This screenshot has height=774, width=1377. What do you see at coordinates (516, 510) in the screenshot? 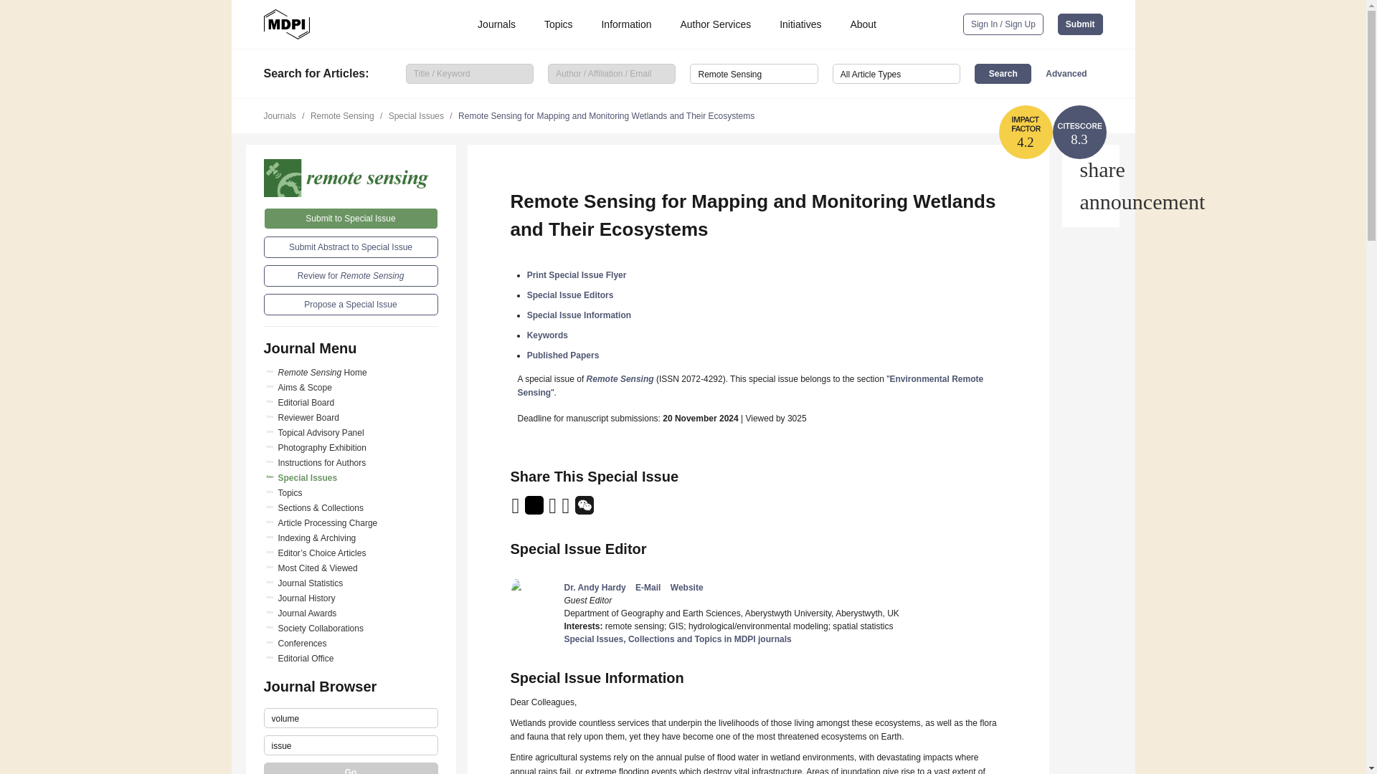
I see `Email` at bounding box center [516, 510].